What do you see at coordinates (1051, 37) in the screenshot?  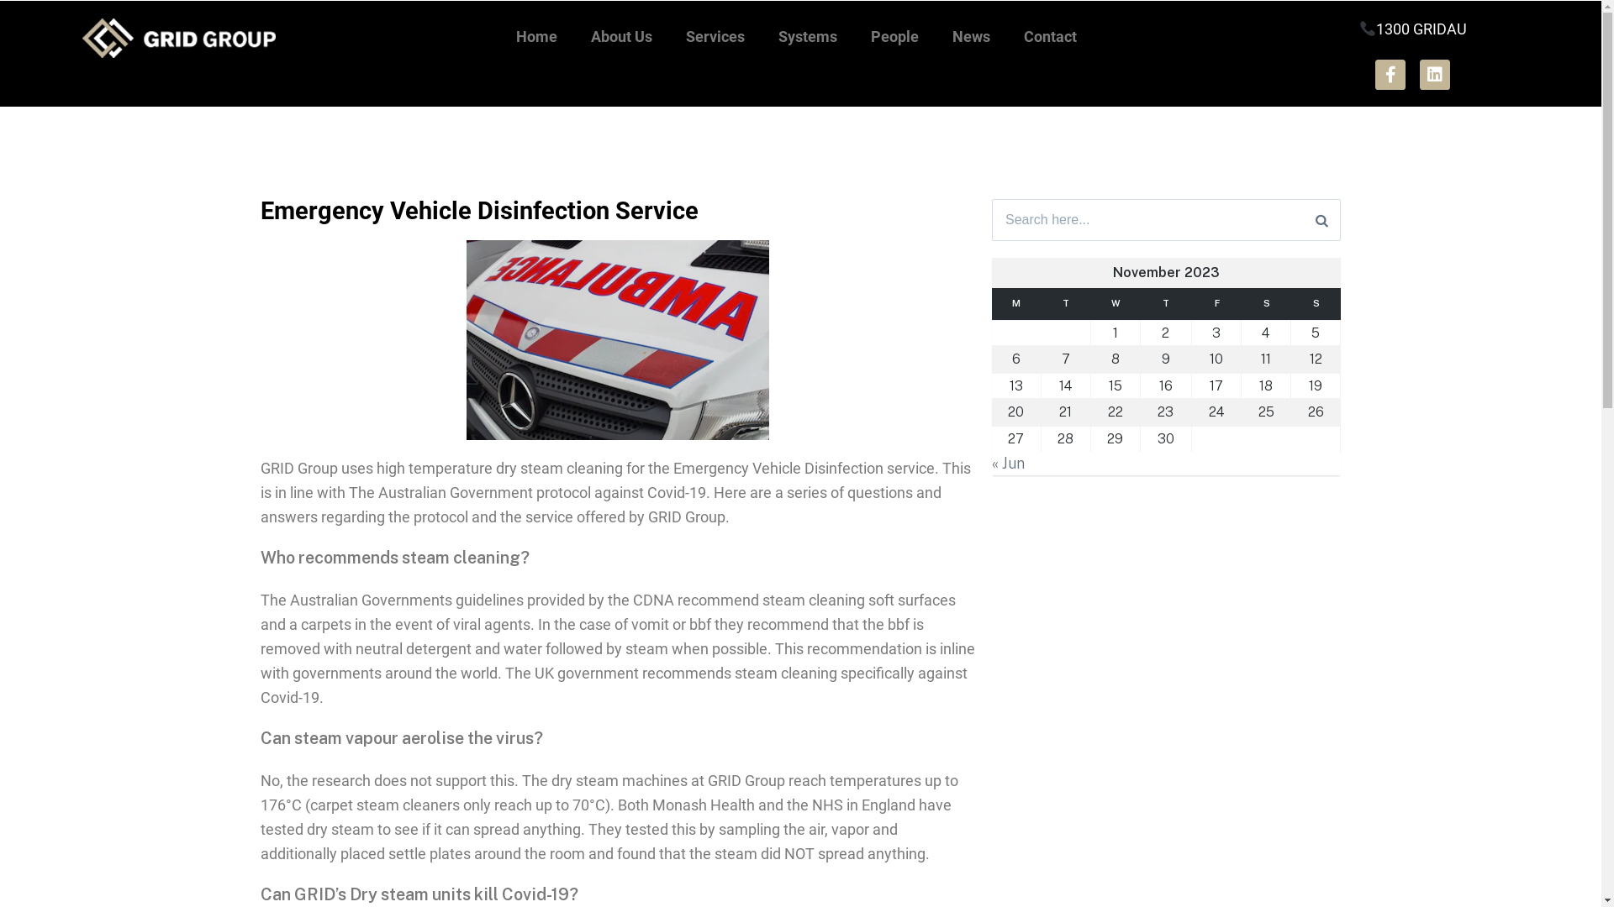 I see `Contact` at bounding box center [1051, 37].